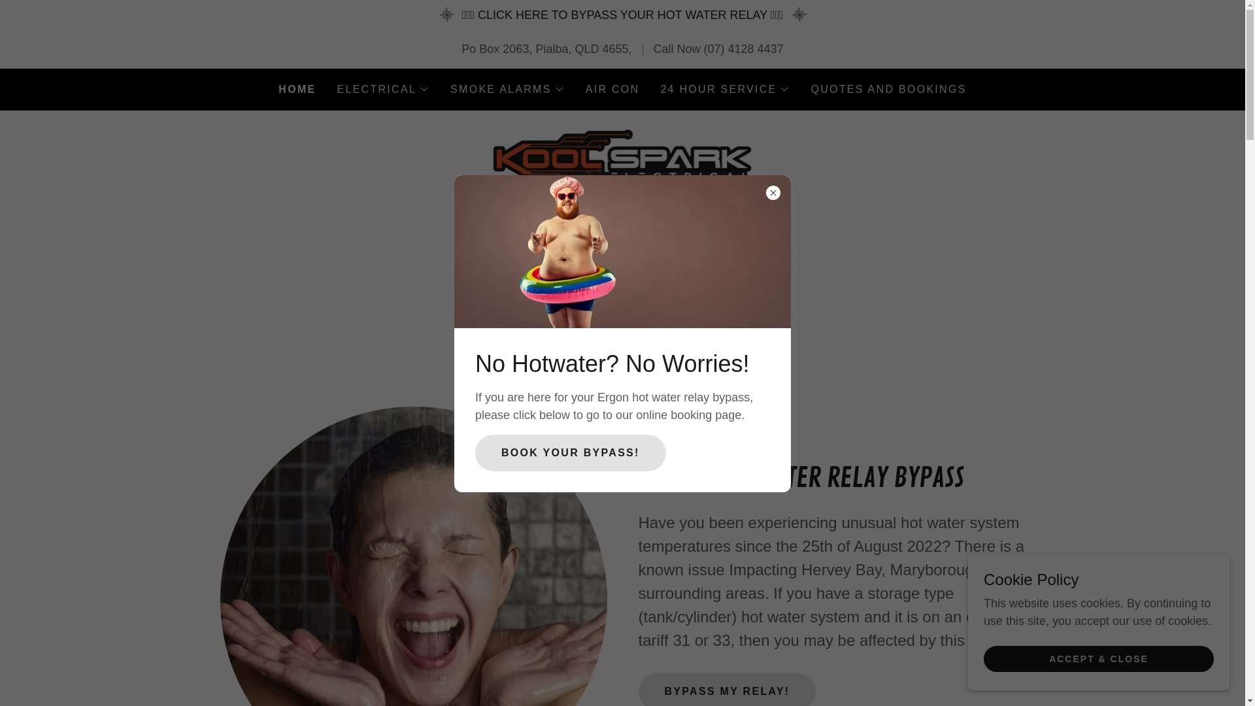 This screenshot has width=1255, height=706. Describe the element at coordinates (623, 163) in the screenshot. I see `mm` at that location.